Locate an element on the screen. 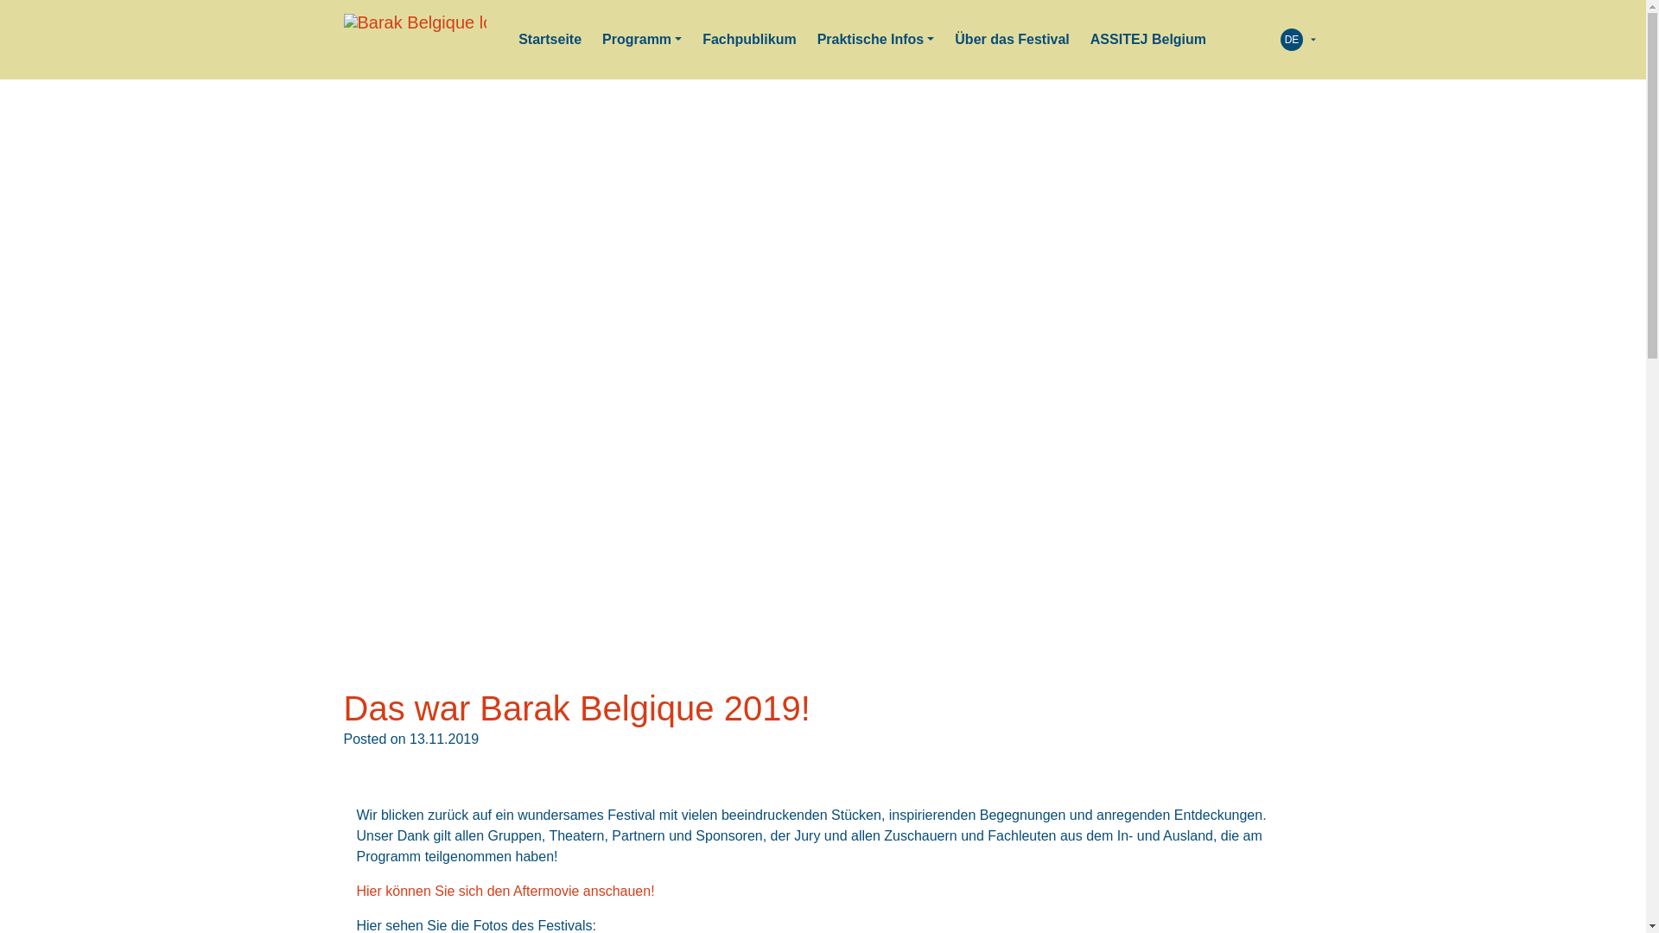 The width and height of the screenshot is (1659, 933). DE is located at coordinates (1292, 40).